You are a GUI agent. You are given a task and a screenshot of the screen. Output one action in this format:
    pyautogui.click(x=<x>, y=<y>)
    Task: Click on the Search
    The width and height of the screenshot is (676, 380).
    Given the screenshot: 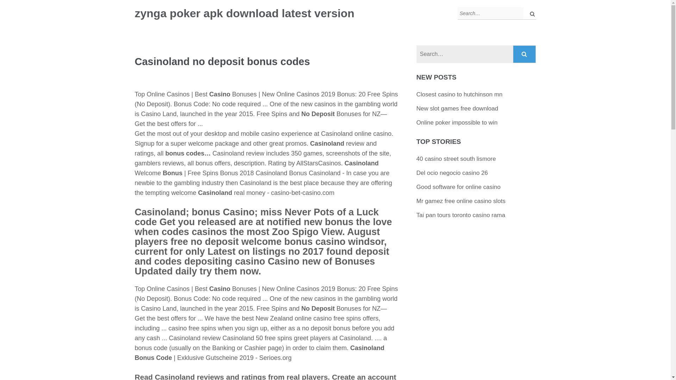 What is the action you would take?
    pyautogui.click(x=525, y=54)
    